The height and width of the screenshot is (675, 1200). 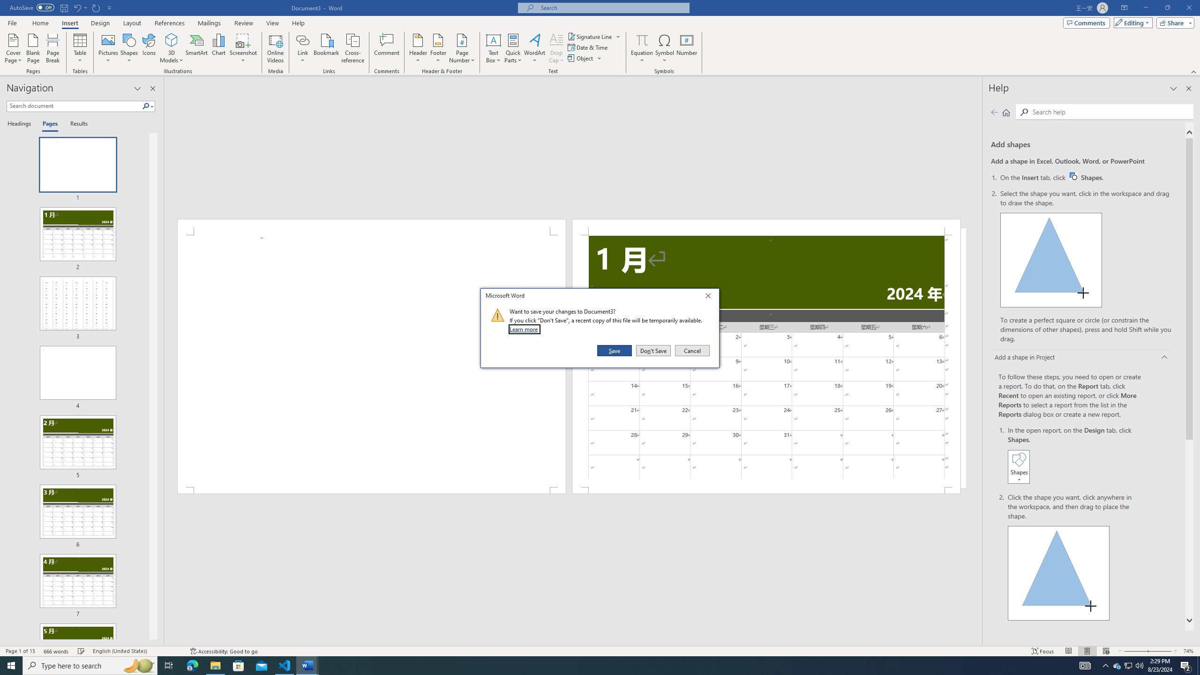 I want to click on Visual Studio Code - 1 running window, so click(x=285, y=666).